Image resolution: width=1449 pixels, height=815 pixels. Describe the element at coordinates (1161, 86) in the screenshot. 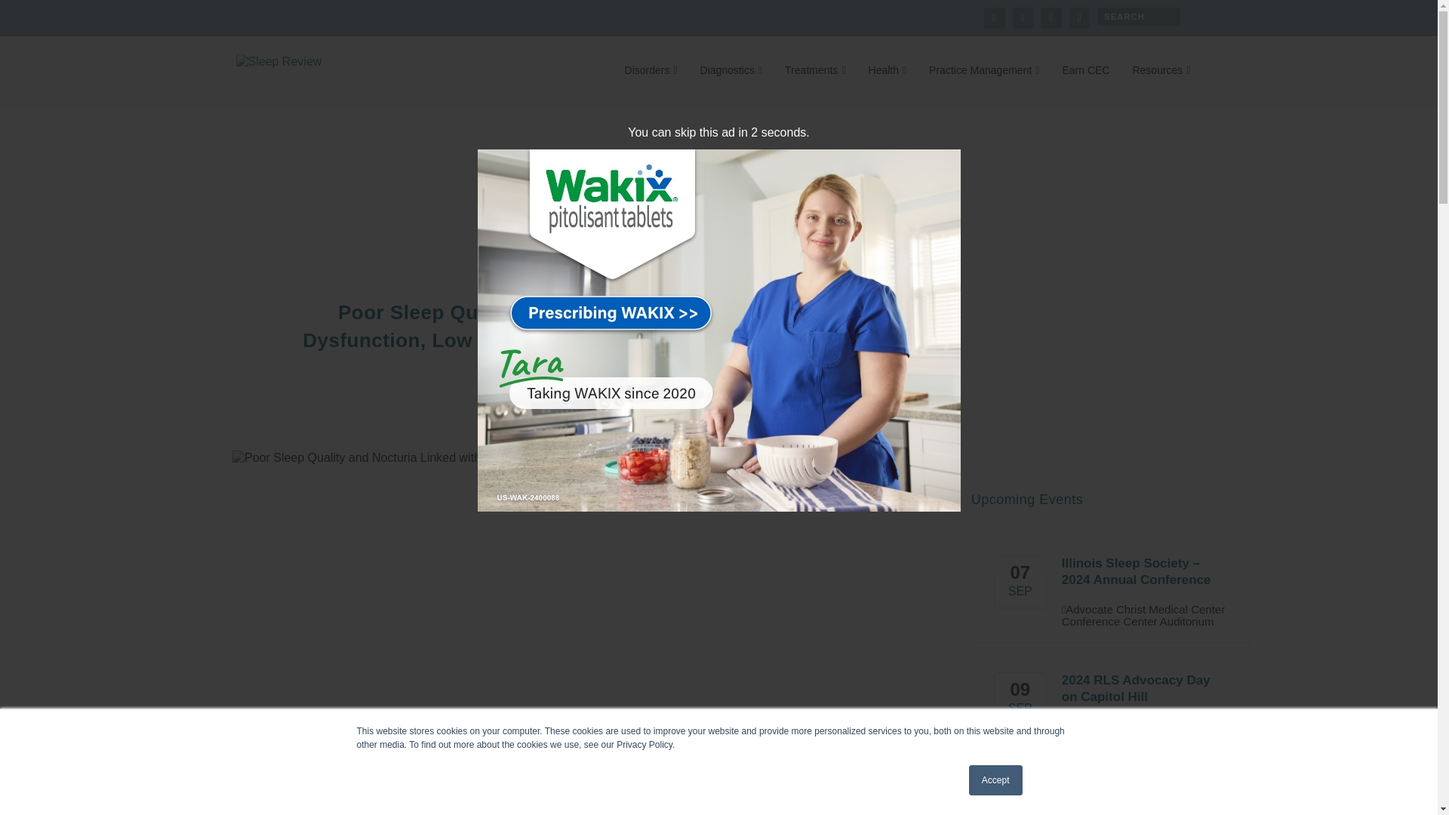

I see `Resources` at that location.